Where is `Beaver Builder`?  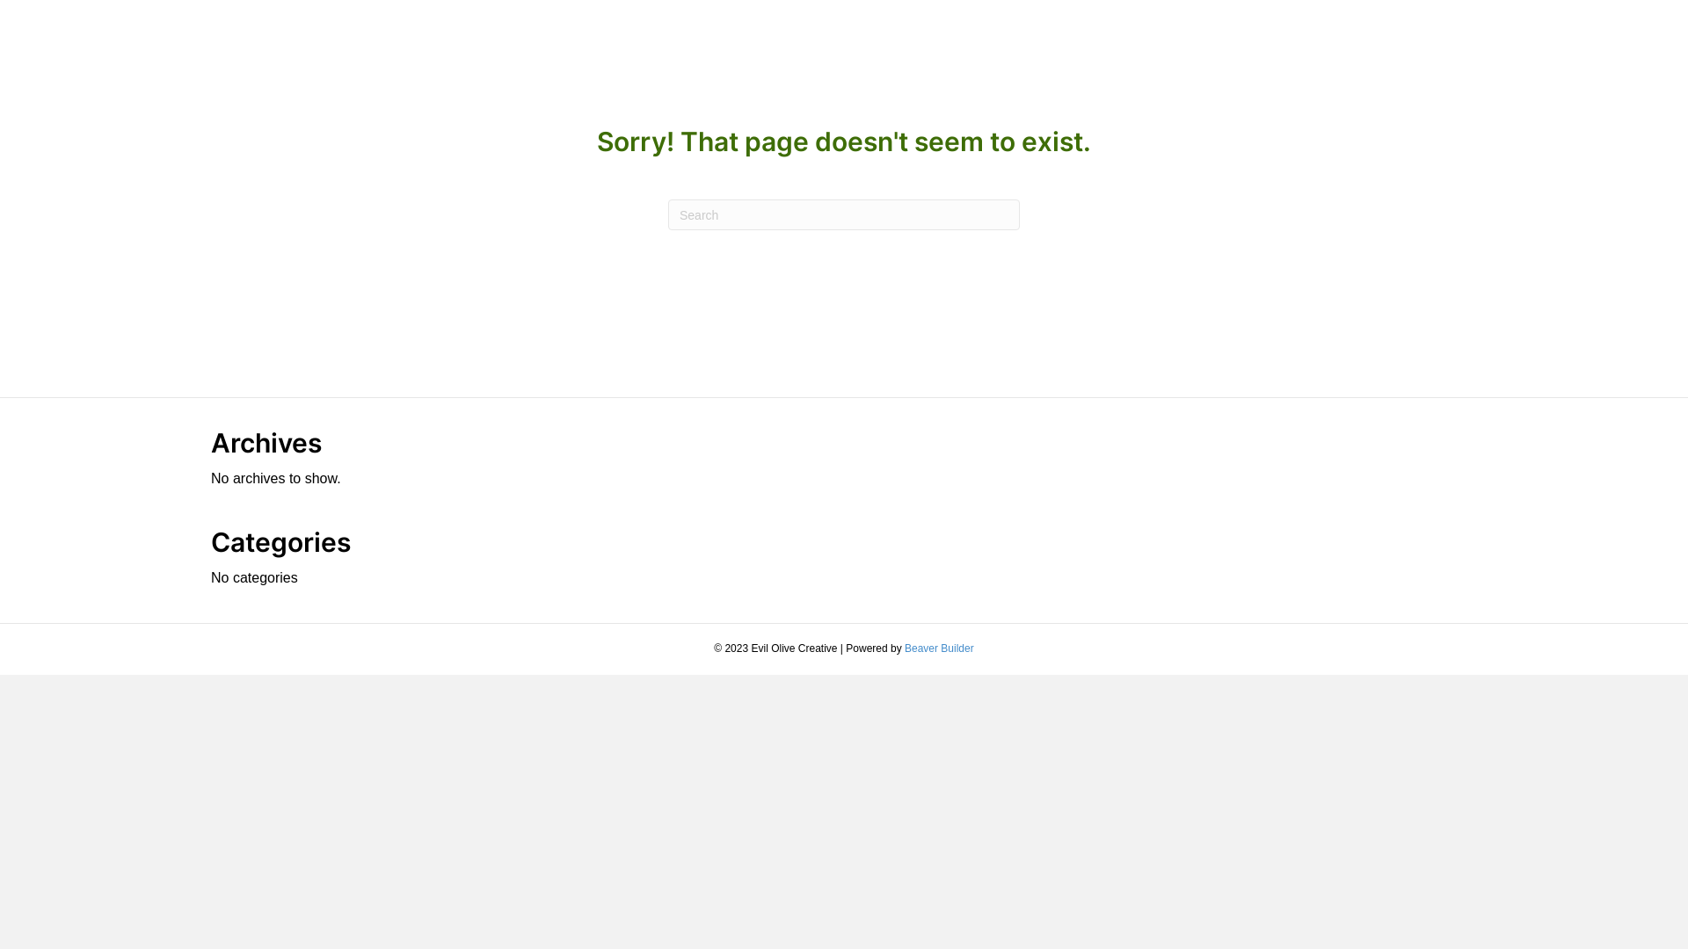
Beaver Builder is located at coordinates (939, 648).